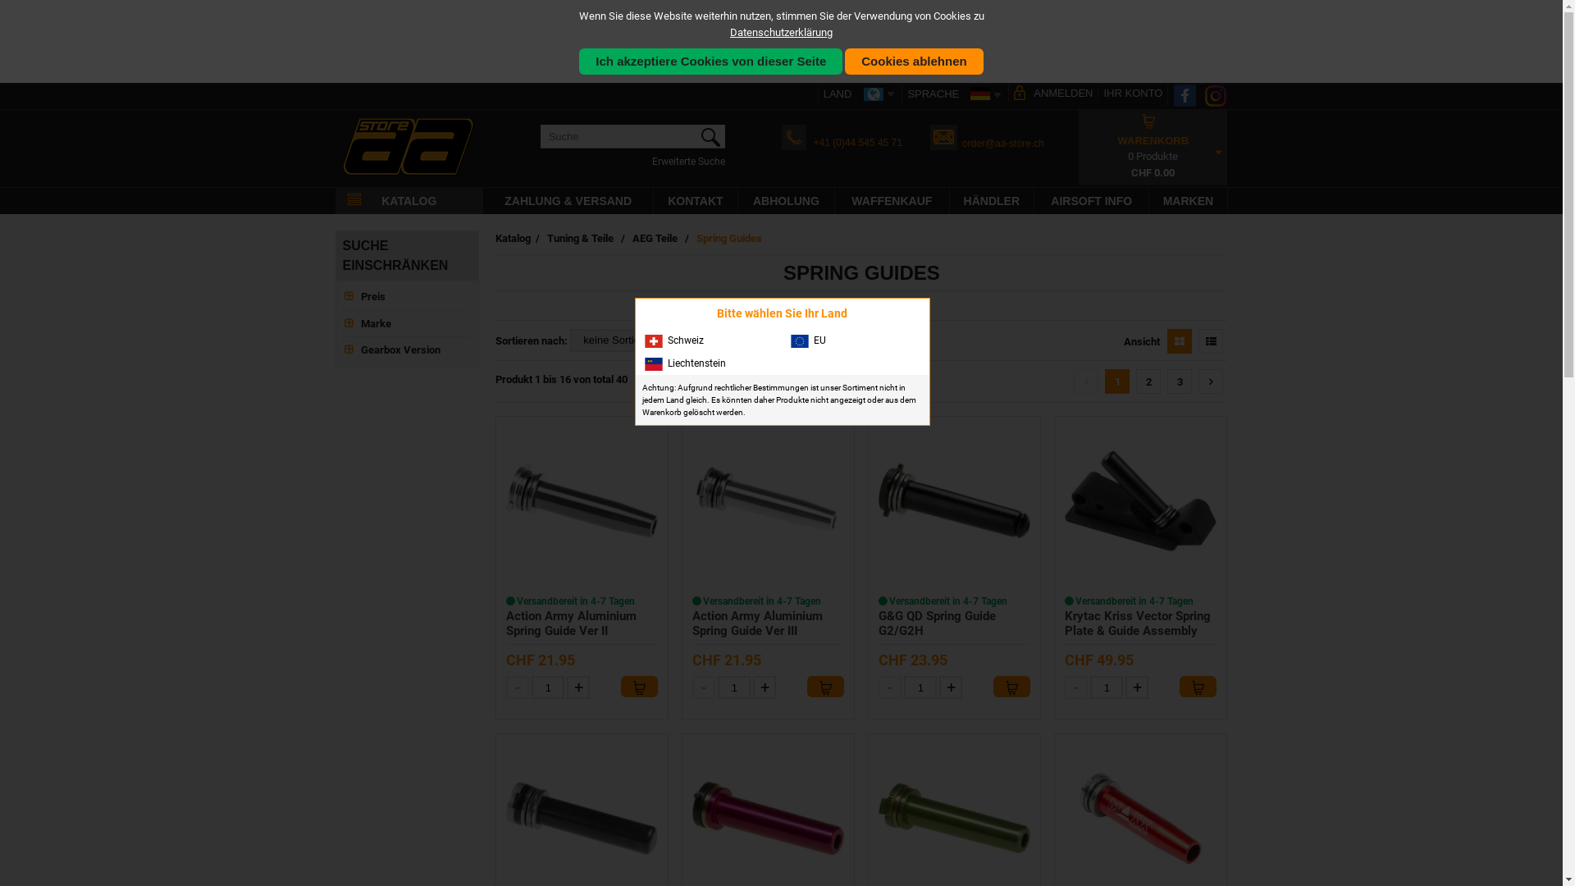 The width and height of the screenshot is (1575, 886). What do you see at coordinates (1003, 144) in the screenshot?
I see `order@aa-store.ch` at bounding box center [1003, 144].